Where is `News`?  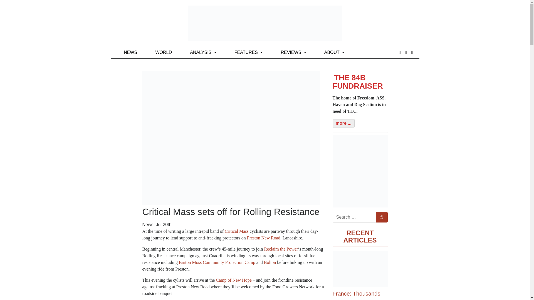 News is located at coordinates (130, 52).